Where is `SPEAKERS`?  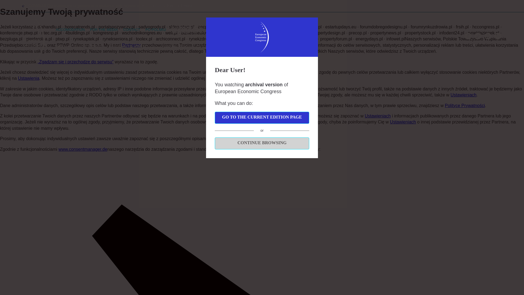 SPEAKERS is located at coordinates (175, 47).